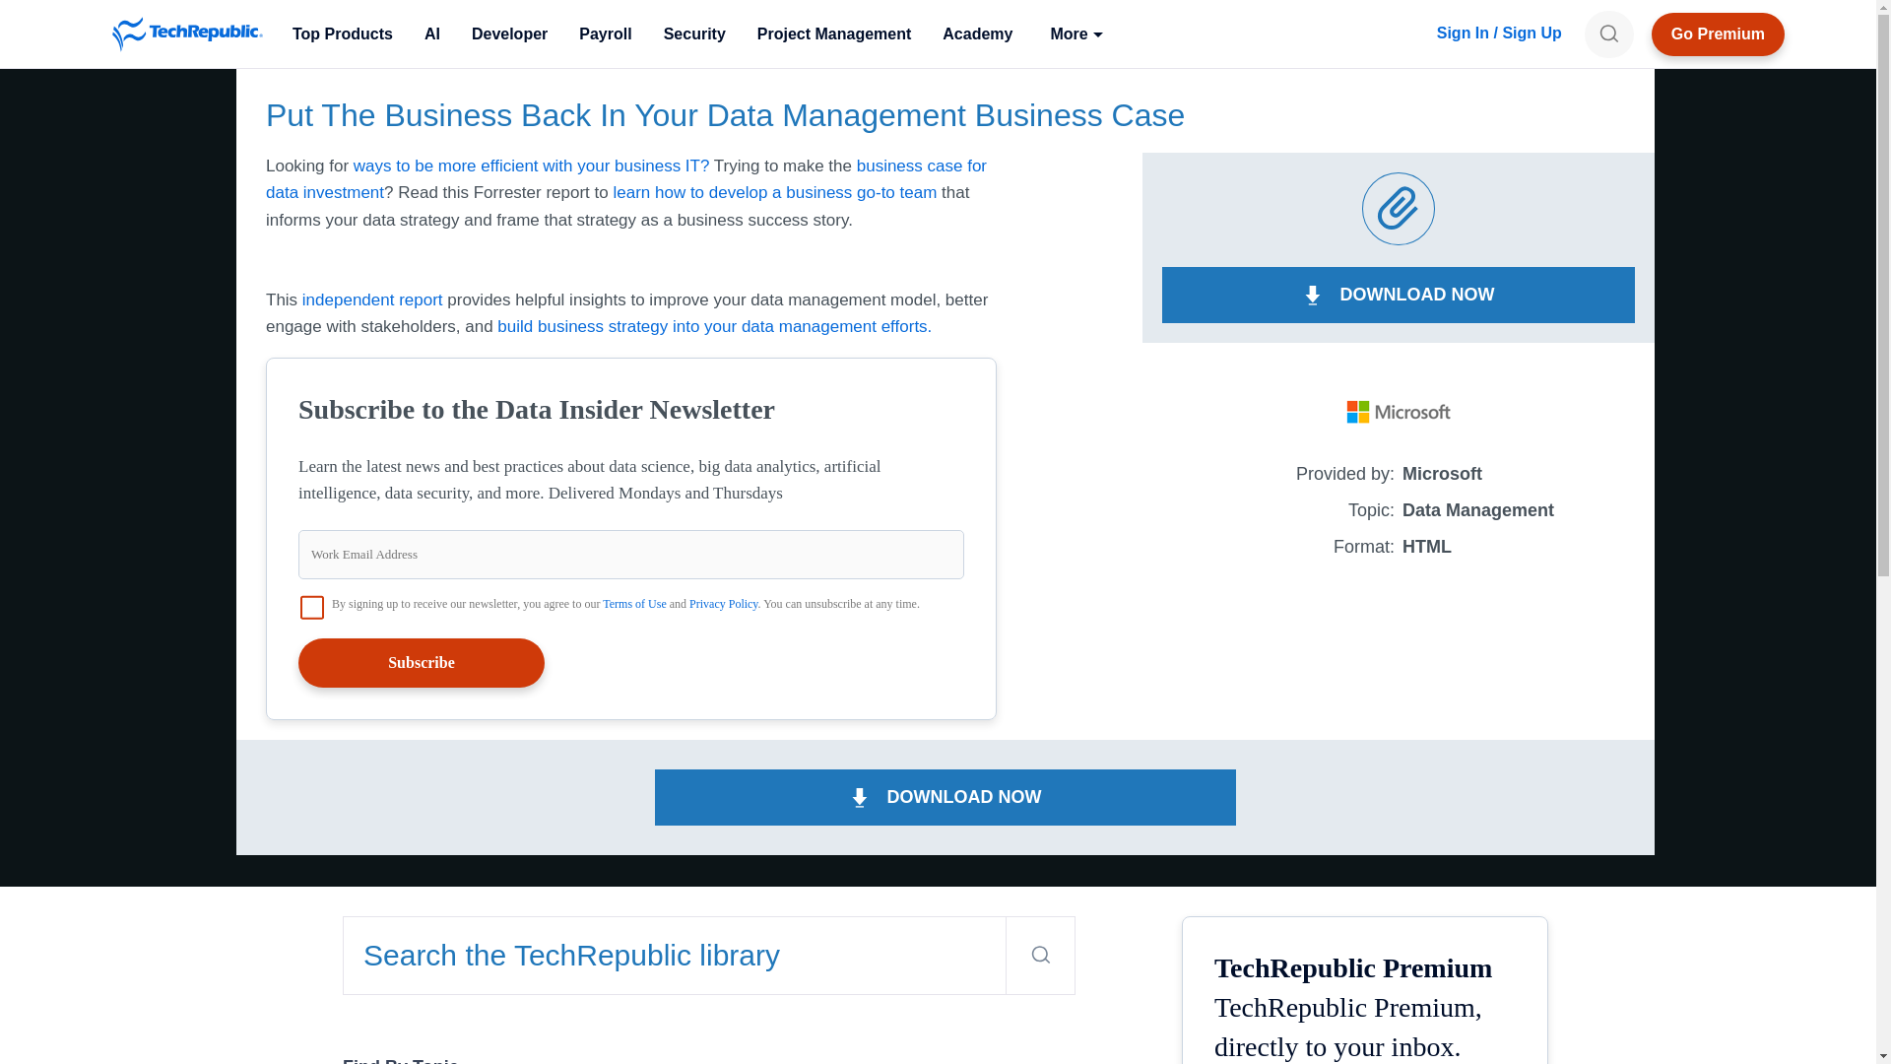 Image resolution: width=1891 pixels, height=1064 pixels. Describe the element at coordinates (694, 33) in the screenshot. I see `Security` at that location.